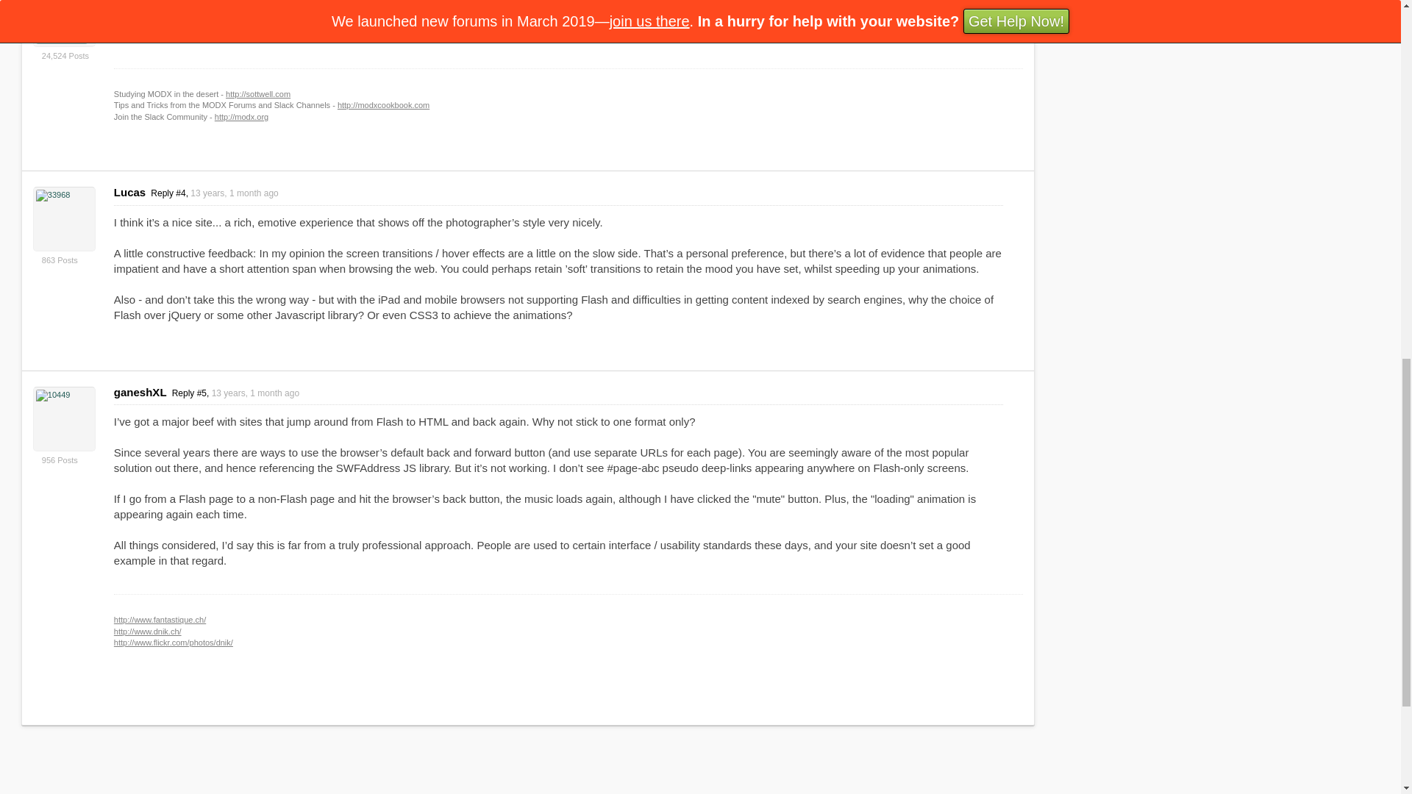 This screenshot has height=794, width=1412. I want to click on Link to this Post, so click(235, 393).